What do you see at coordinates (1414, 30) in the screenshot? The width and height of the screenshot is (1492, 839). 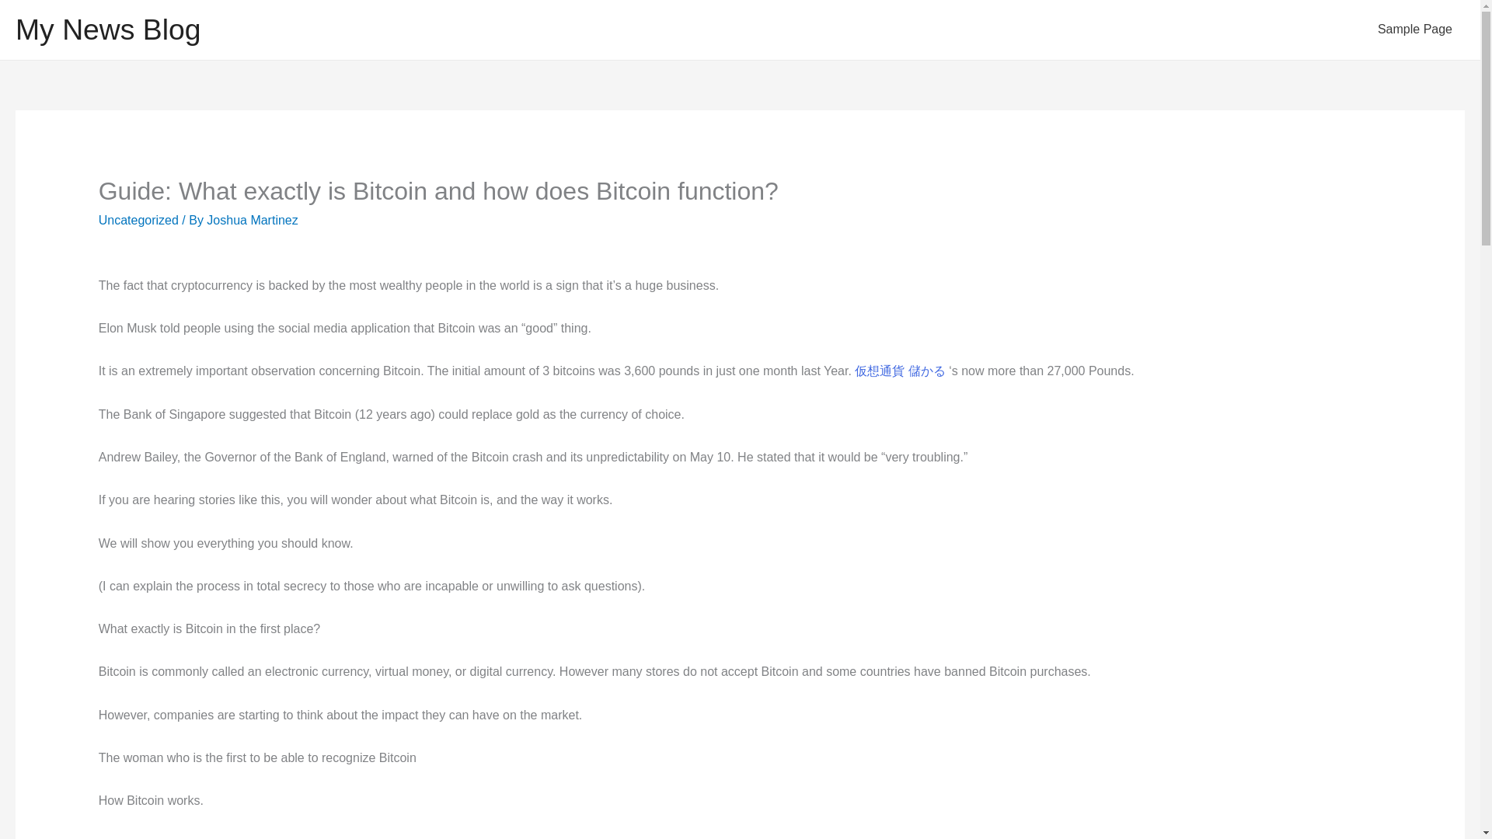 I see `Sample Page` at bounding box center [1414, 30].